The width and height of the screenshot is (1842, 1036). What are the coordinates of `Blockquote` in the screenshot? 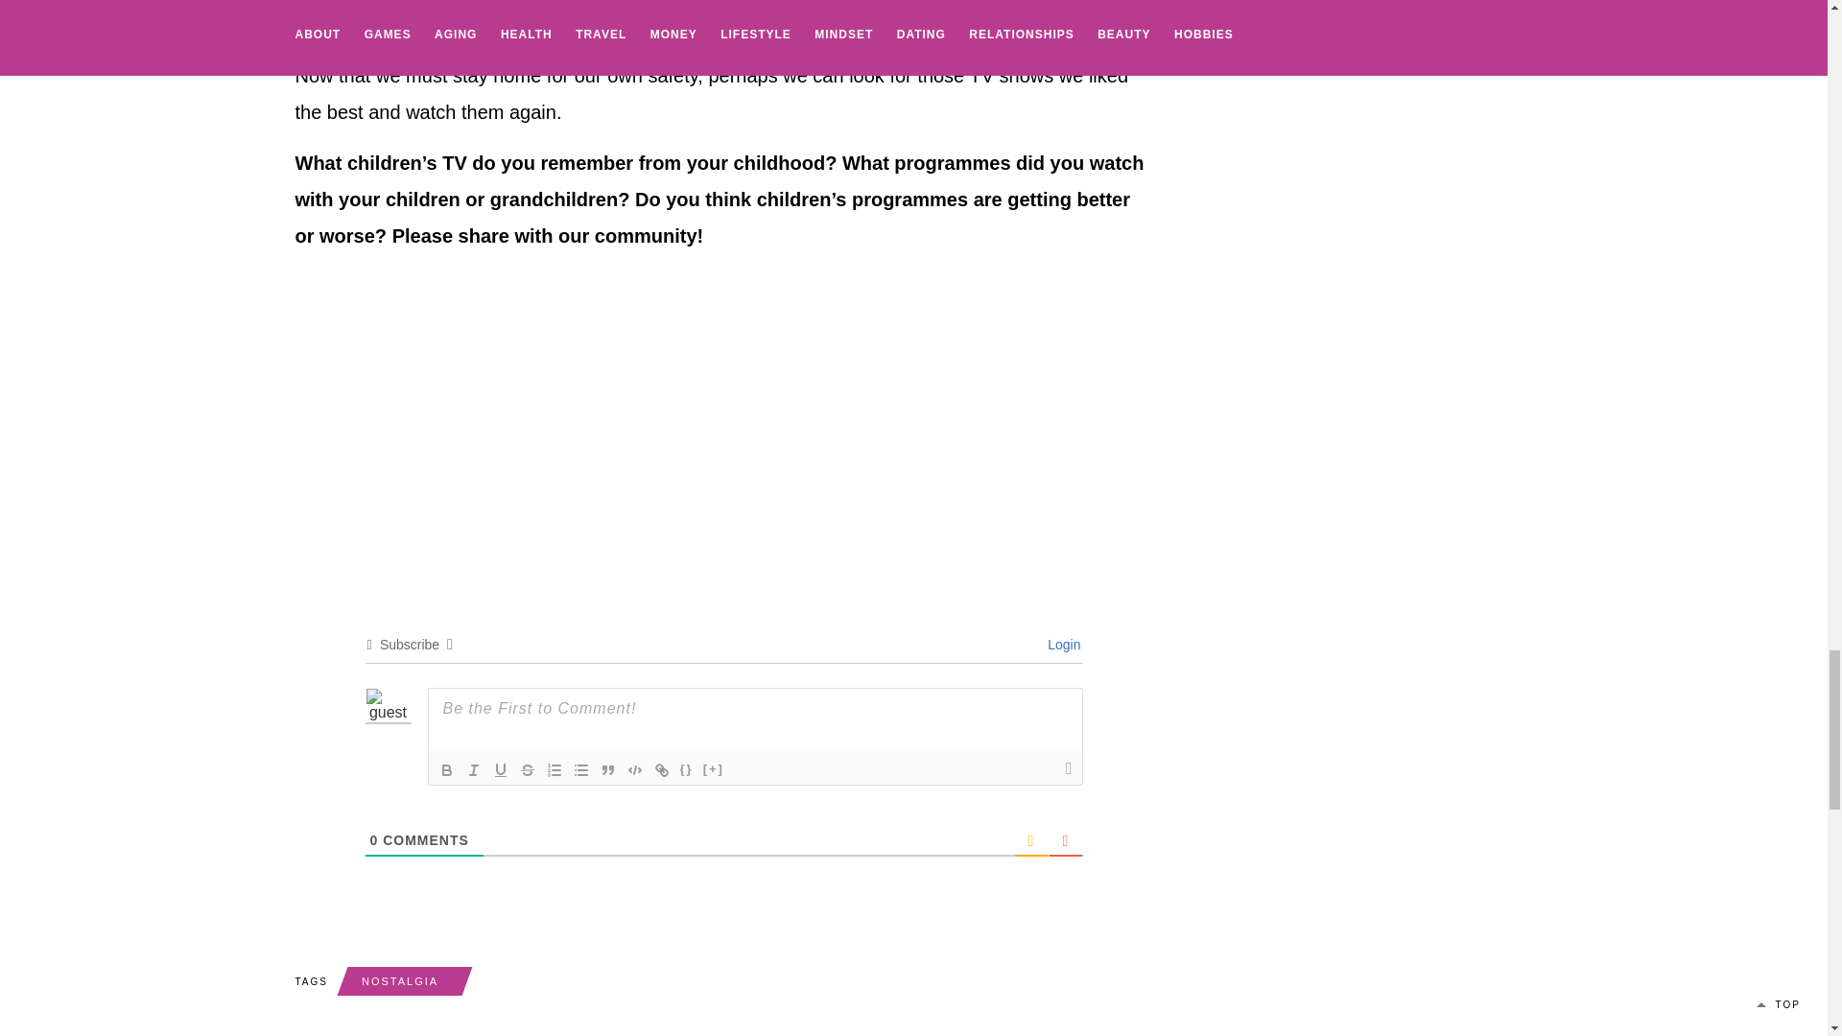 It's located at (608, 769).